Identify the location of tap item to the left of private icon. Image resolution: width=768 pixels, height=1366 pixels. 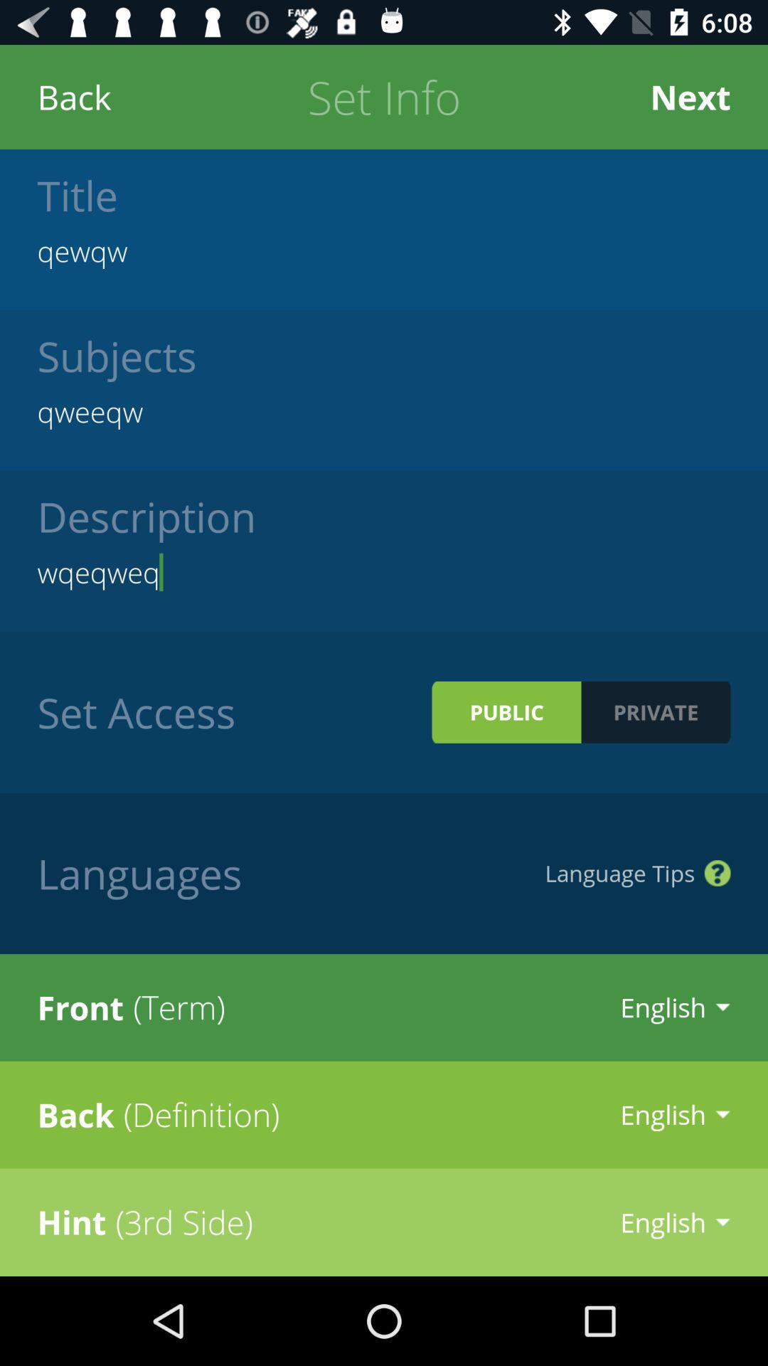
(506, 711).